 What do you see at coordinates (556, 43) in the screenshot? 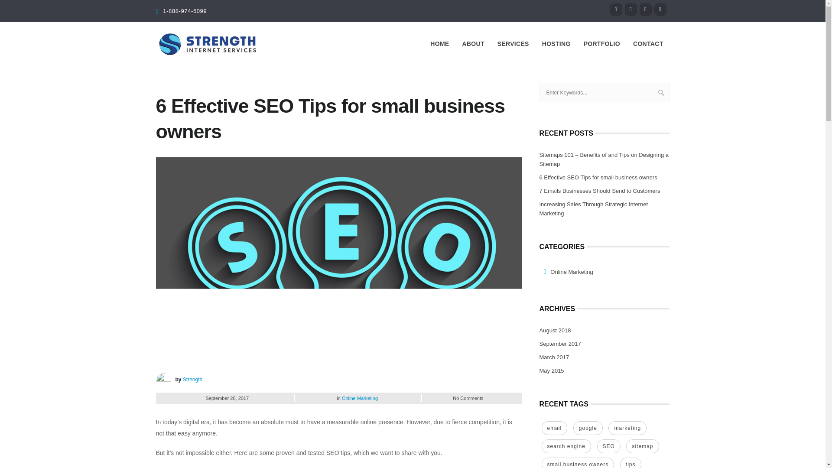
I see `HOSTING` at bounding box center [556, 43].